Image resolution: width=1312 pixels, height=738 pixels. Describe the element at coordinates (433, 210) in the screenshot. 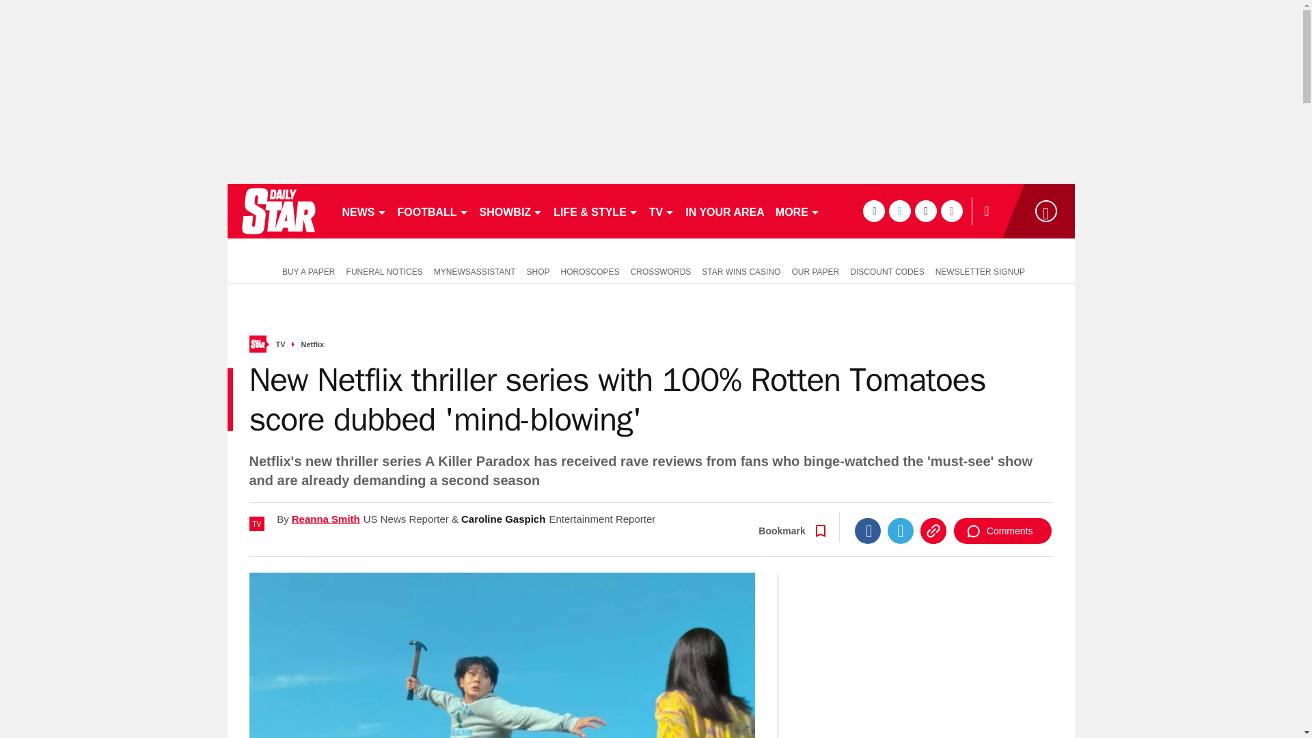

I see `FOOTBALL` at that location.